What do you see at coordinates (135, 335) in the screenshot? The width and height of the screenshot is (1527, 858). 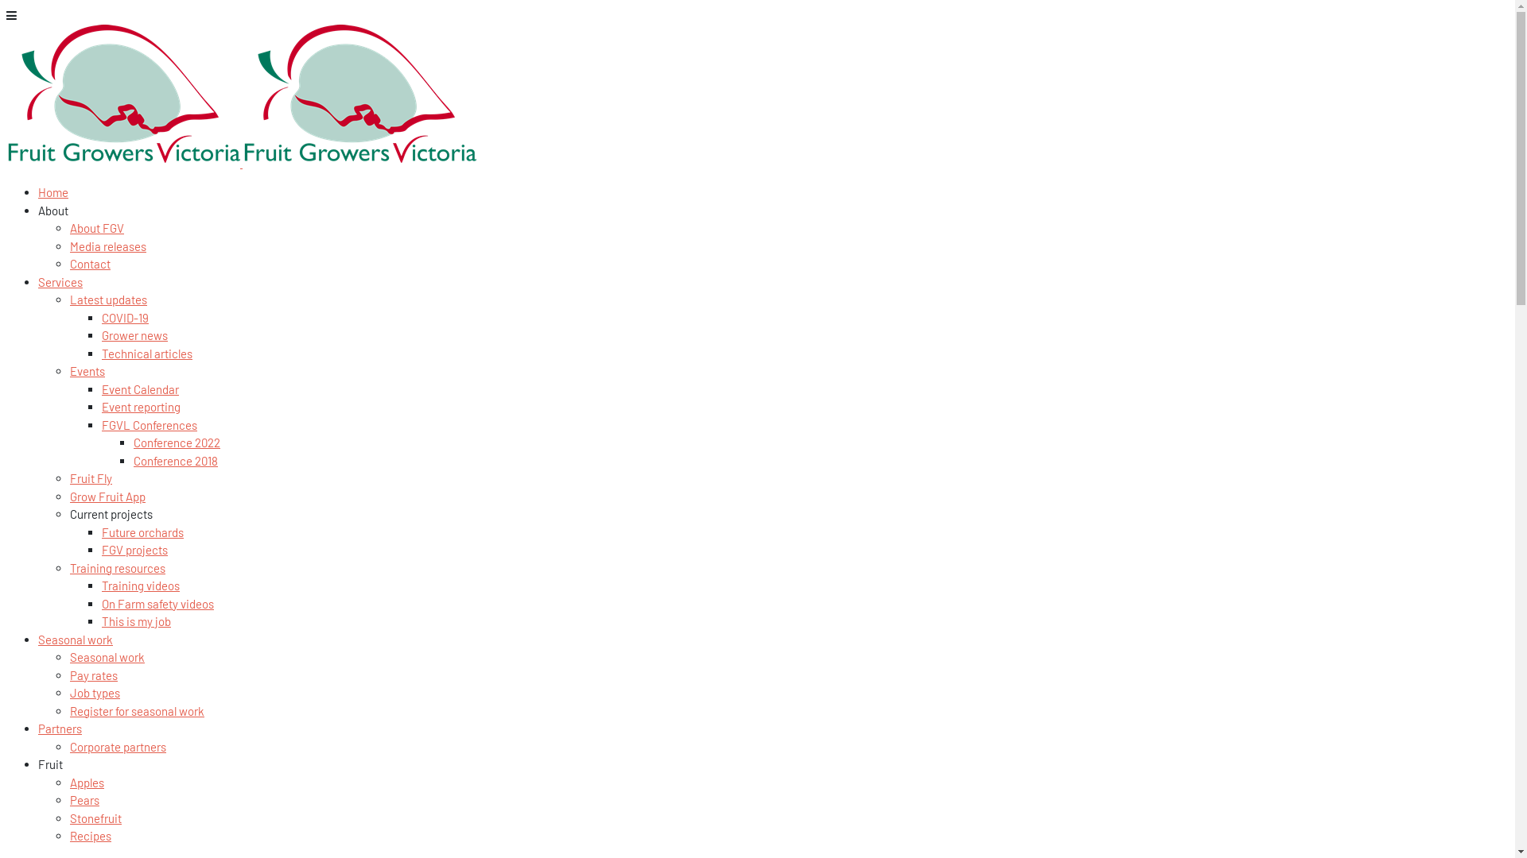 I see `Grower news` at bounding box center [135, 335].